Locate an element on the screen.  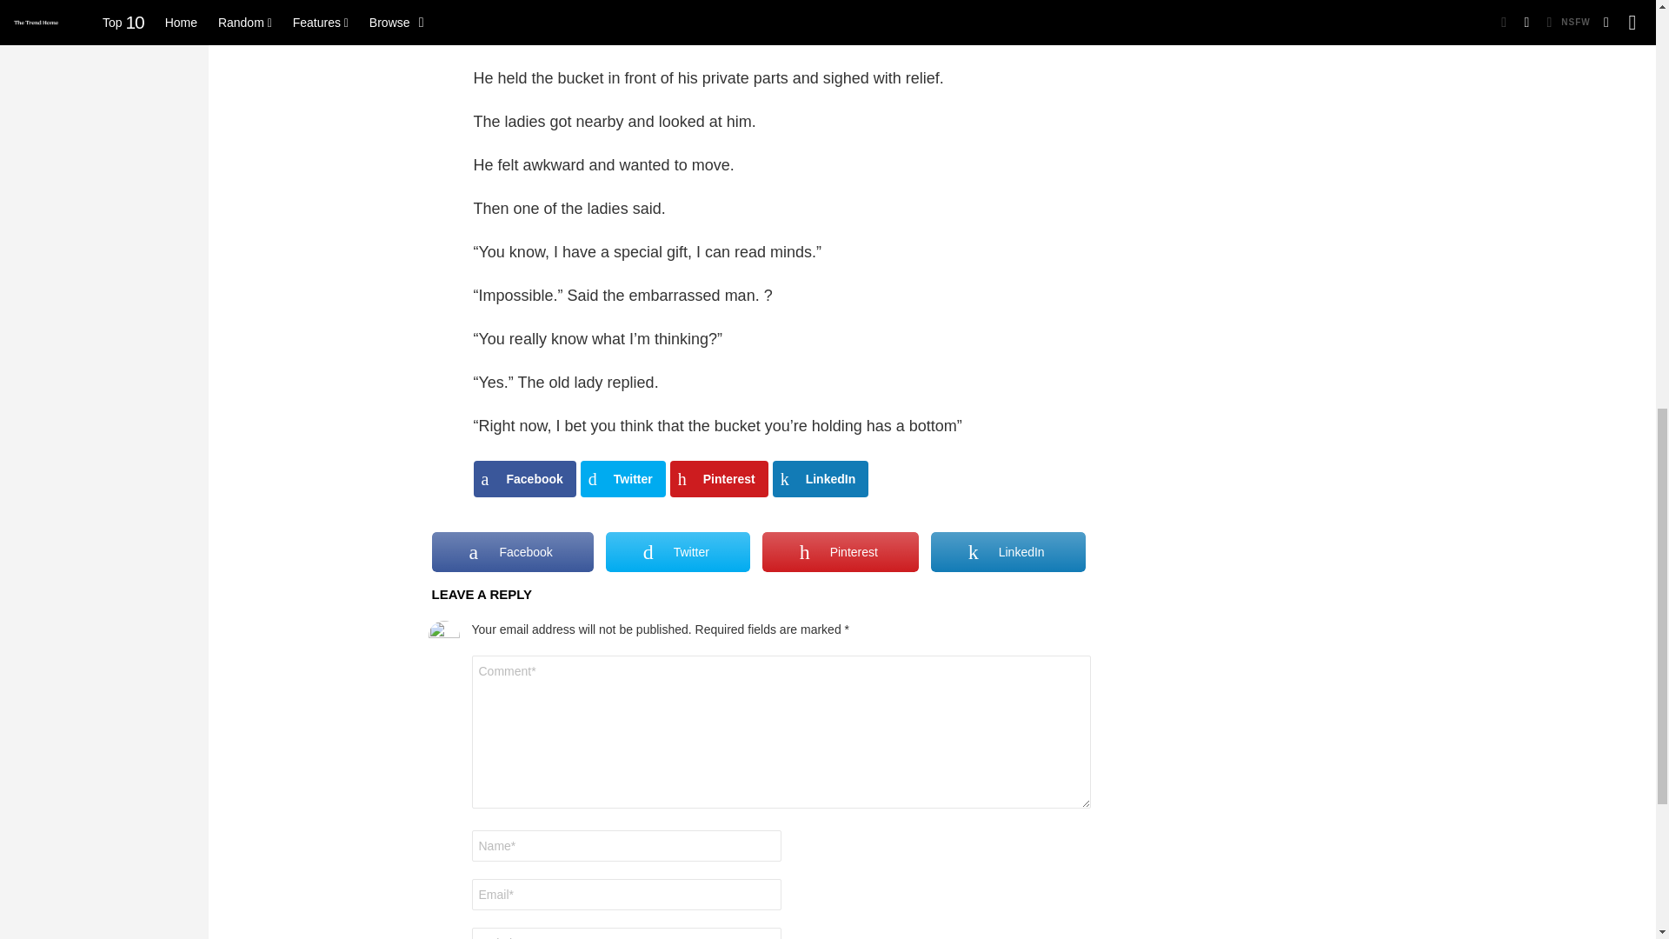
Twitter is located at coordinates (677, 551).